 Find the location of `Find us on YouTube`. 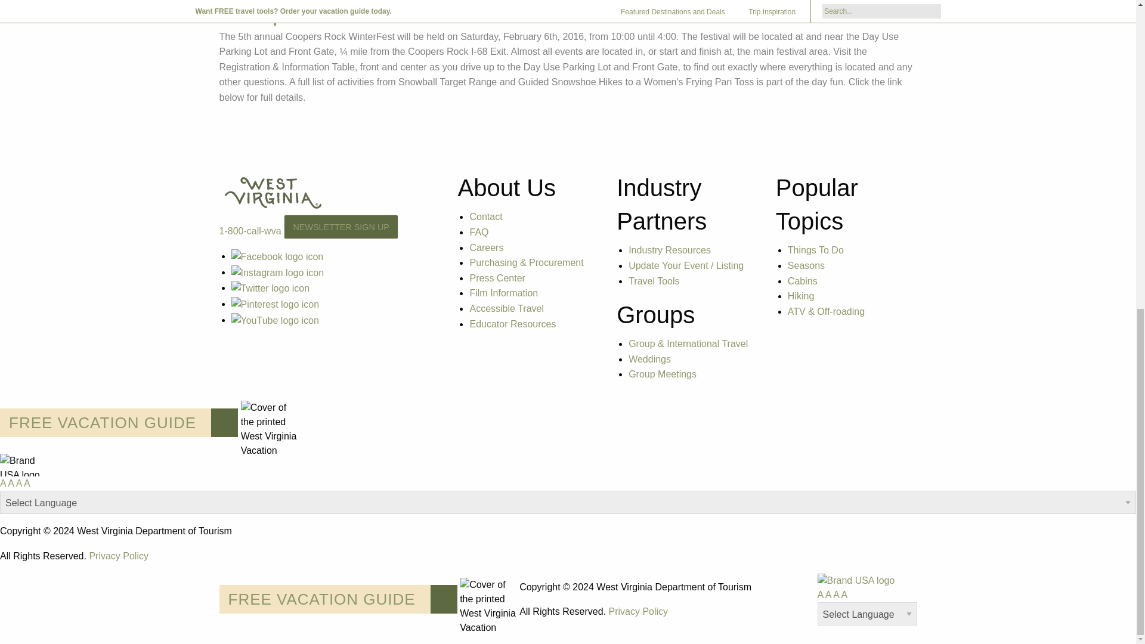

Find us on YouTube is located at coordinates (275, 320).